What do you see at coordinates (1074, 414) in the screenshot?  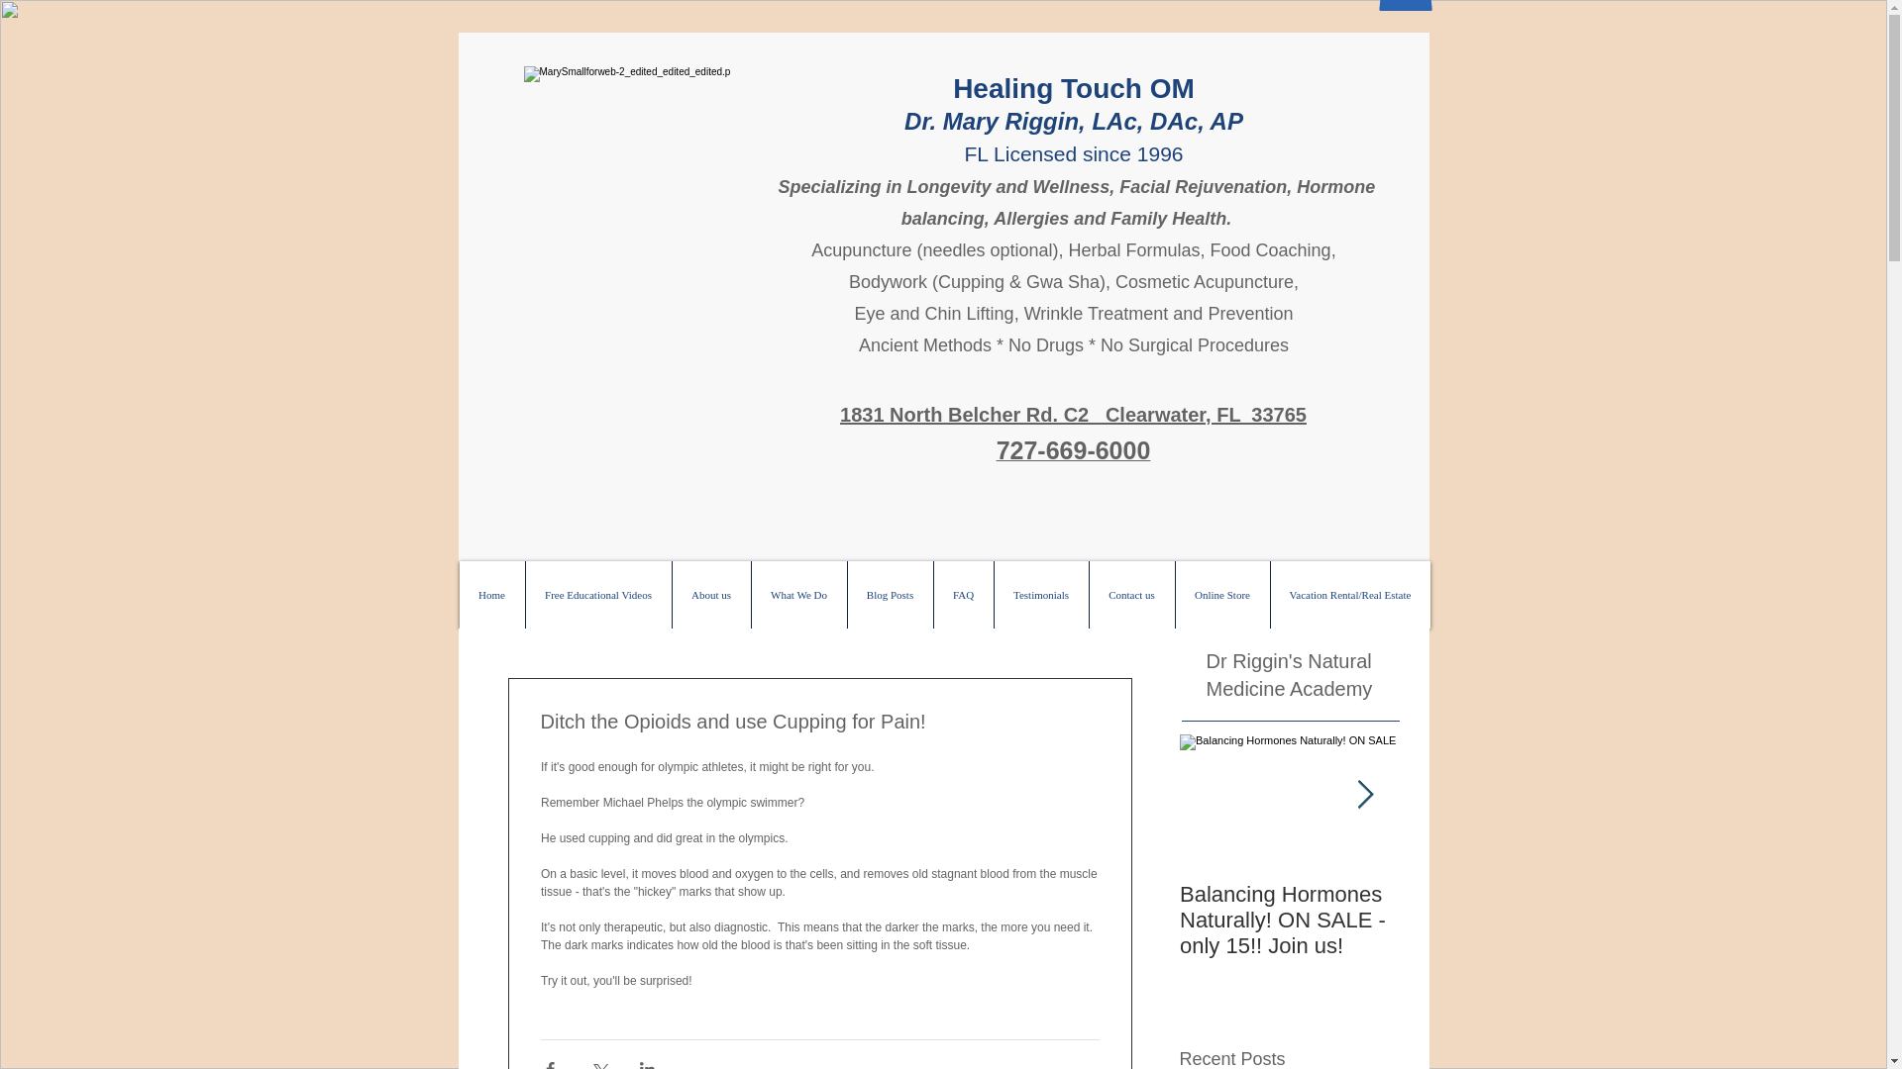 I see `1831 North Belcher Rd. C2   Clearwater, FL  33765` at bounding box center [1074, 414].